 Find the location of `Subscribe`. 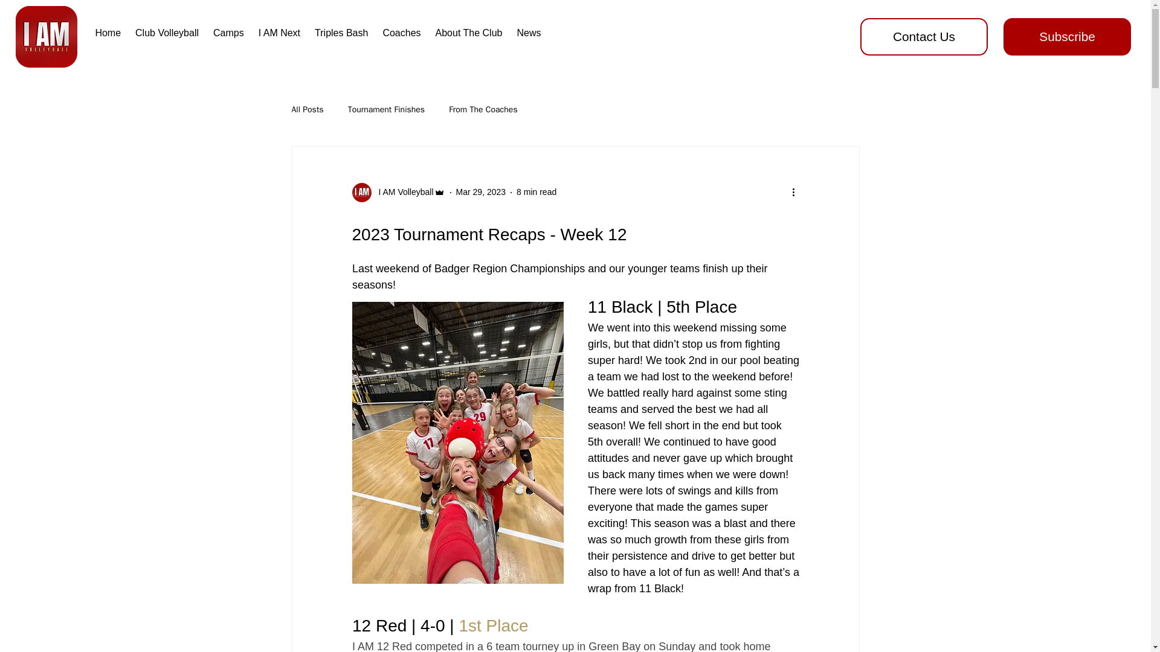

Subscribe is located at coordinates (1067, 37).